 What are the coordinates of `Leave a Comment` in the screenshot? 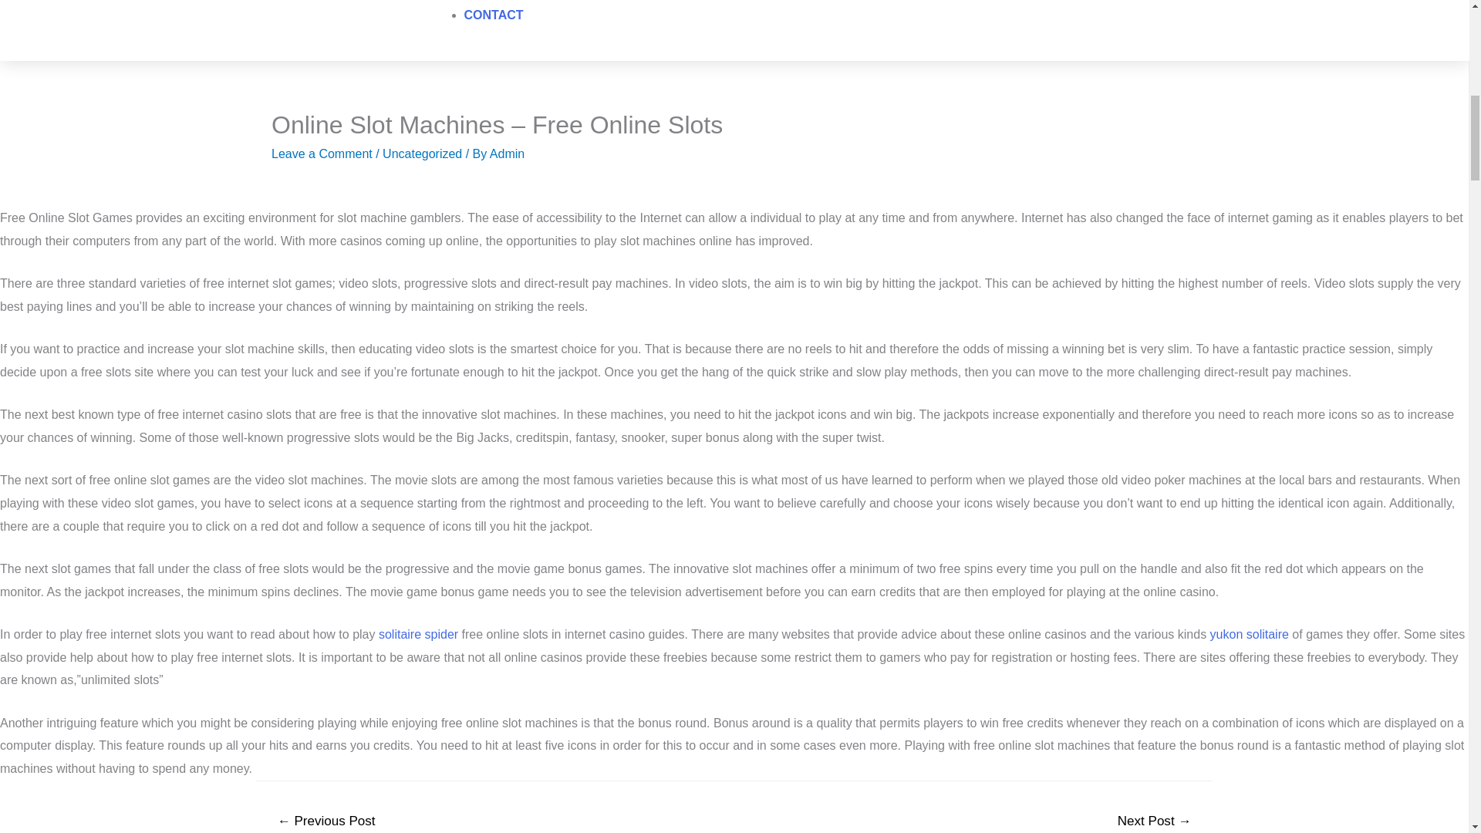 It's located at (322, 154).